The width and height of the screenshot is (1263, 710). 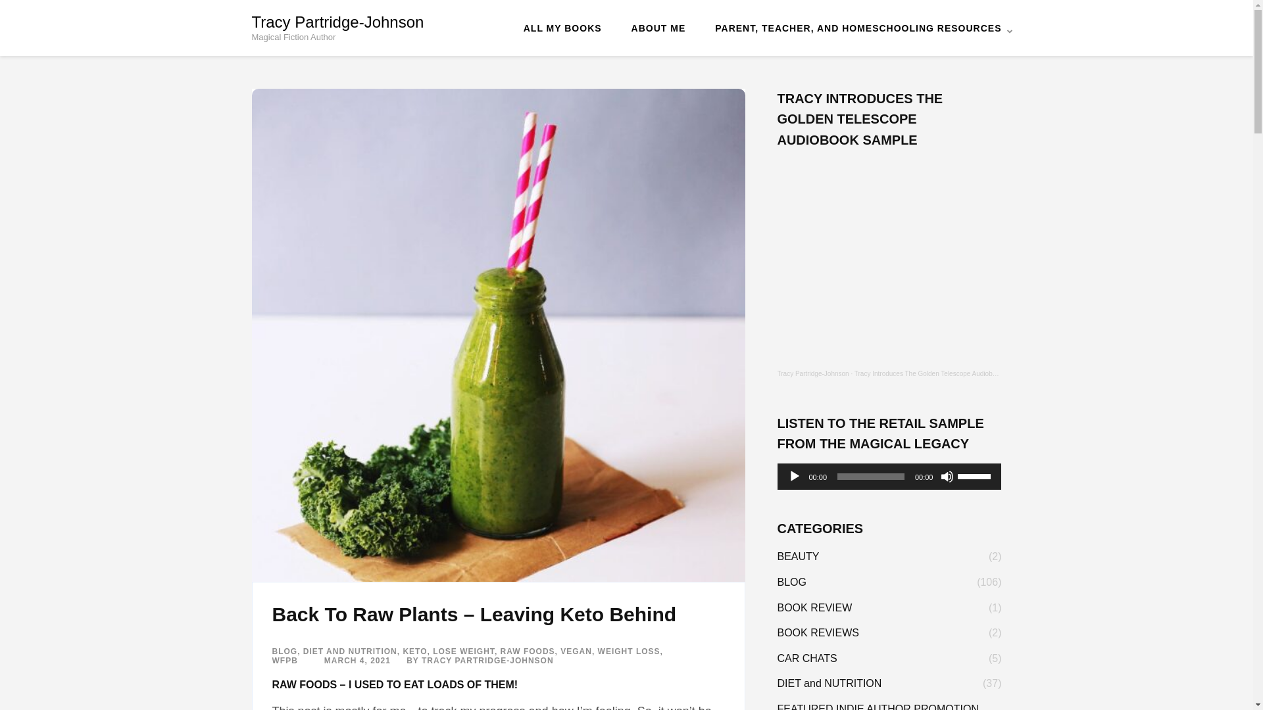 I want to click on ABOUT ME, so click(x=658, y=27).